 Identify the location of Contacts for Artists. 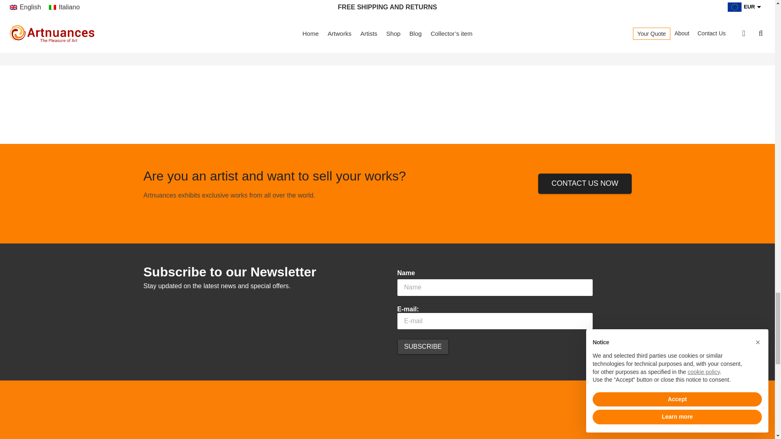
(584, 184).